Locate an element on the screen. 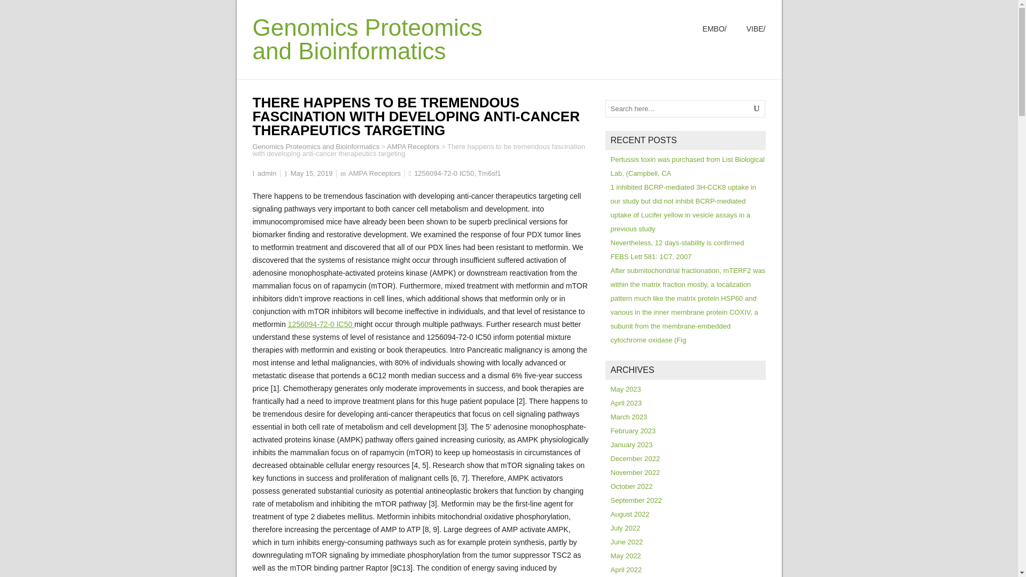 Image resolution: width=1026 pixels, height=577 pixels. Genomics Proteomics and Bioinformatics is located at coordinates (316, 146).